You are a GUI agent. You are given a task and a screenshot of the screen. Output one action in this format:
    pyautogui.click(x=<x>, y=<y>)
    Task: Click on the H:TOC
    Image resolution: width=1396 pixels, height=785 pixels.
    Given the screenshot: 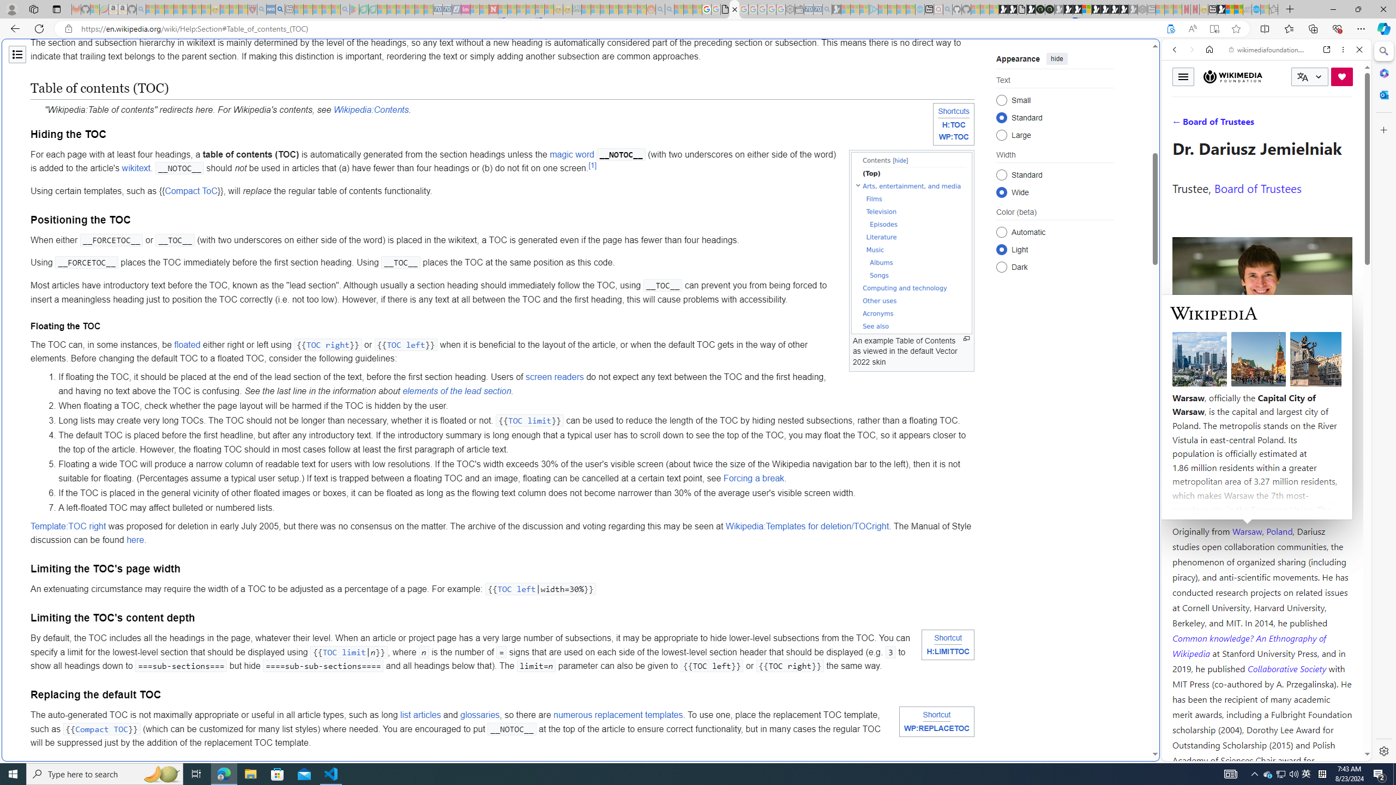 What is the action you would take?
    pyautogui.click(x=954, y=125)
    